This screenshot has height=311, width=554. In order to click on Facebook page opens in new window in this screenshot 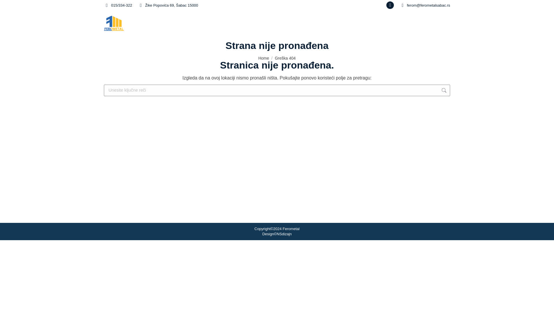, I will do `click(390, 5)`.